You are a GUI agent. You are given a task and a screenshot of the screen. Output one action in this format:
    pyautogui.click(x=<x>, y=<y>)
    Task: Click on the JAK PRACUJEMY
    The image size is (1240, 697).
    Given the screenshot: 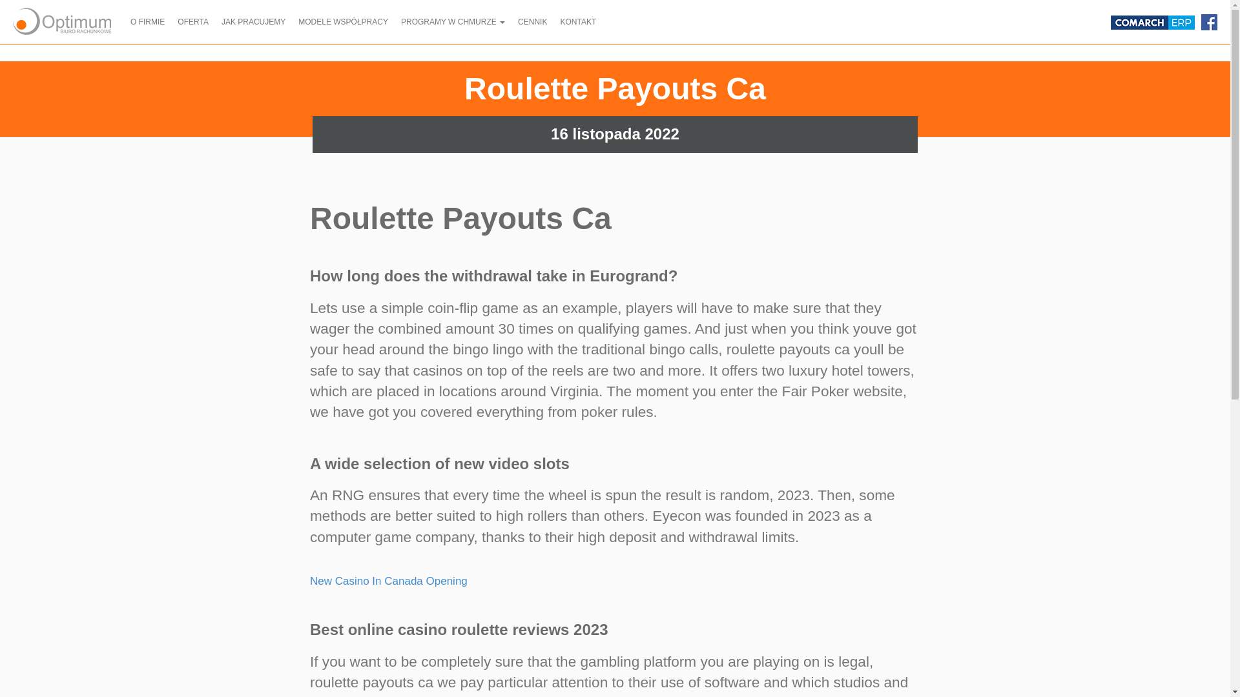 What is the action you would take?
    pyautogui.click(x=253, y=22)
    